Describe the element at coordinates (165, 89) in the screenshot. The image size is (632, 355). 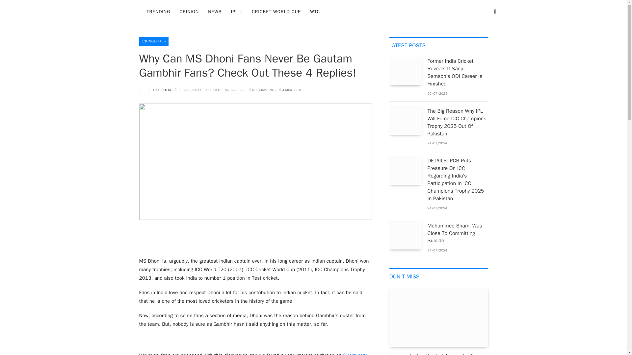
I see `Posts by crktlng` at that location.